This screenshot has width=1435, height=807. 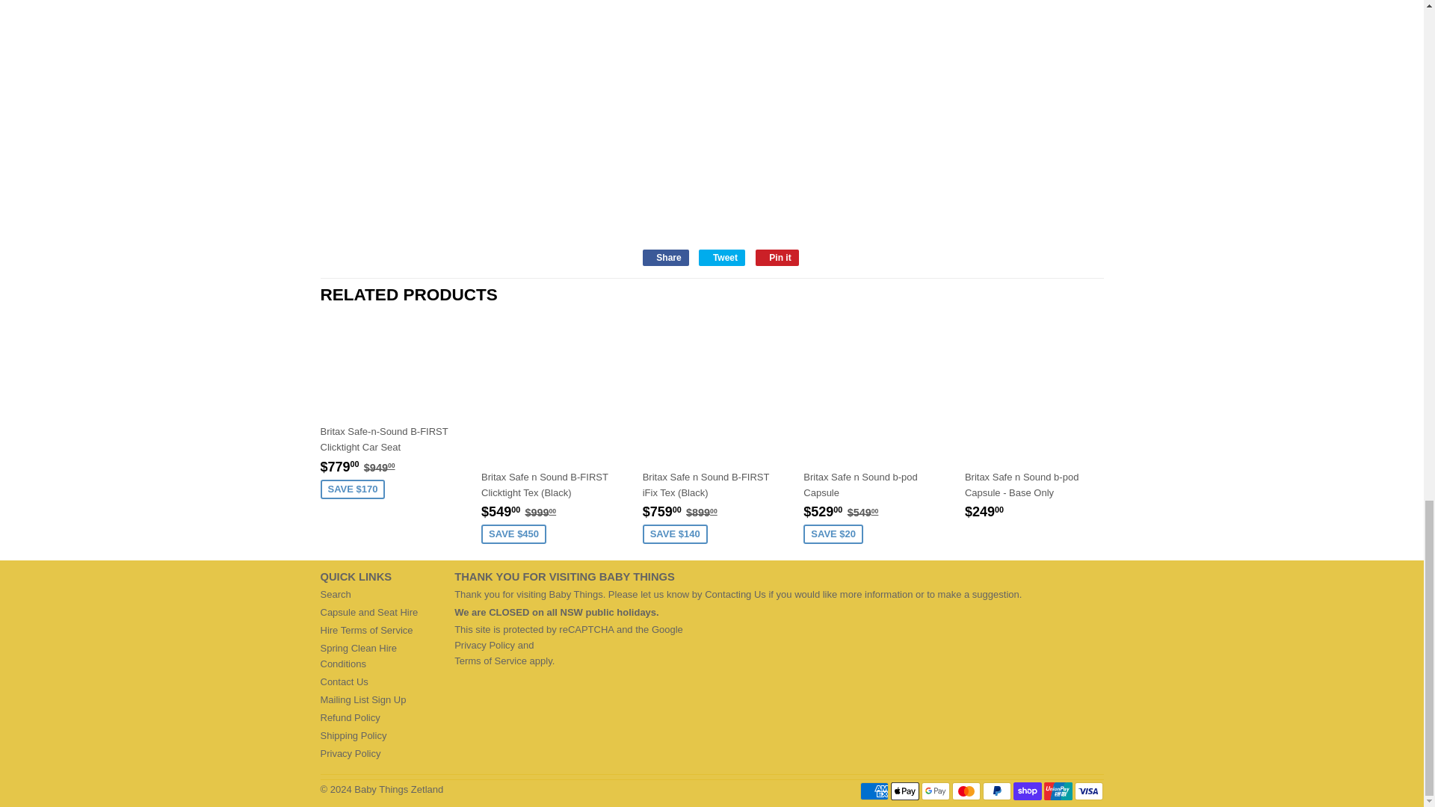 I want to click on Visa, so click(x=1089, y=791).